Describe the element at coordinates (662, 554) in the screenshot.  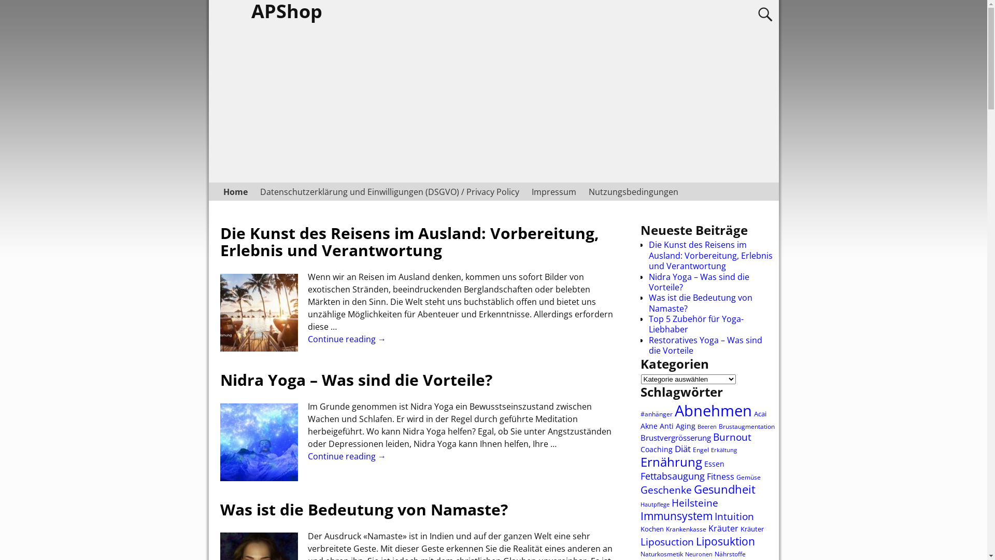
I see `Naturkosmetik` at that location.